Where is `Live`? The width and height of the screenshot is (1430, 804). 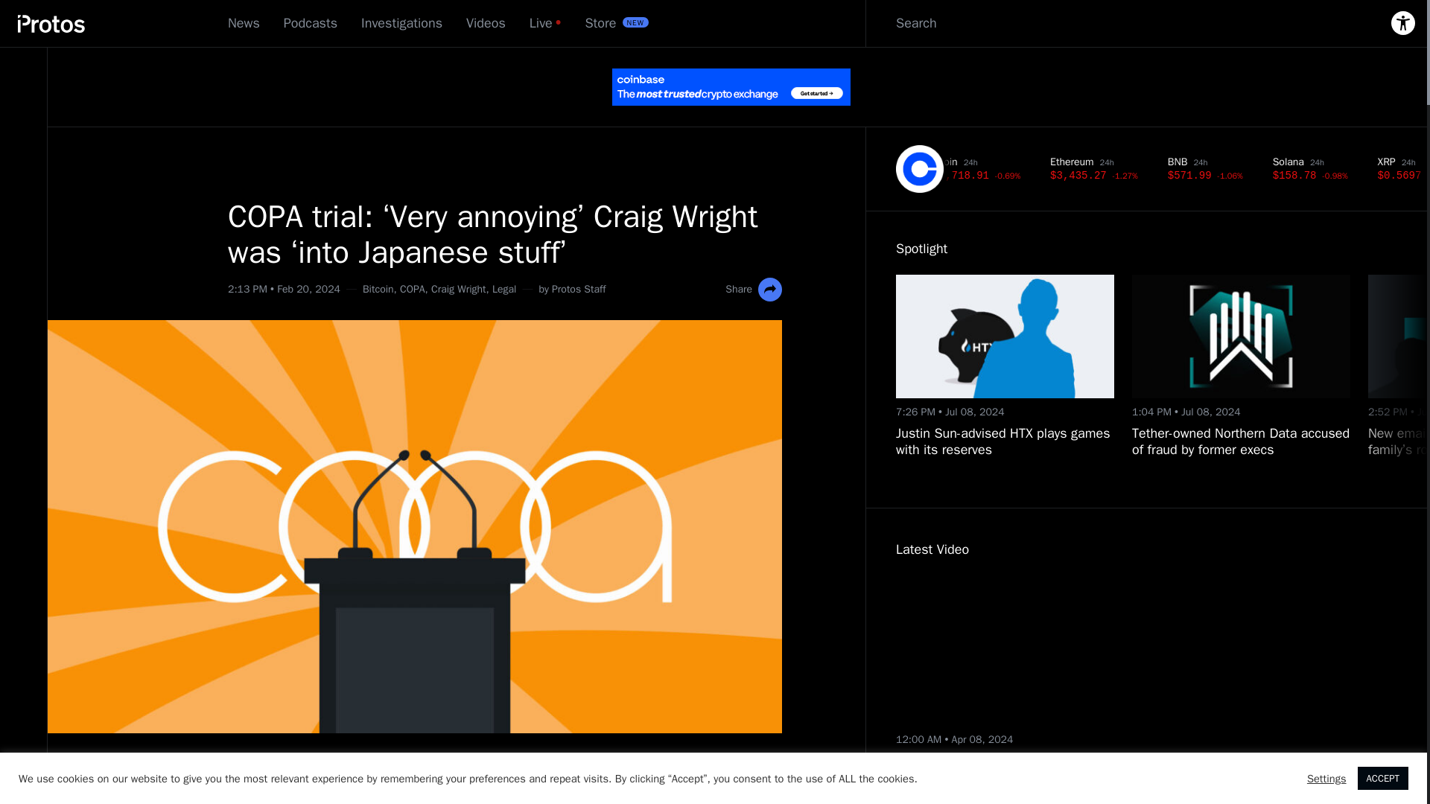 Live is located at coordinates (541, 23).